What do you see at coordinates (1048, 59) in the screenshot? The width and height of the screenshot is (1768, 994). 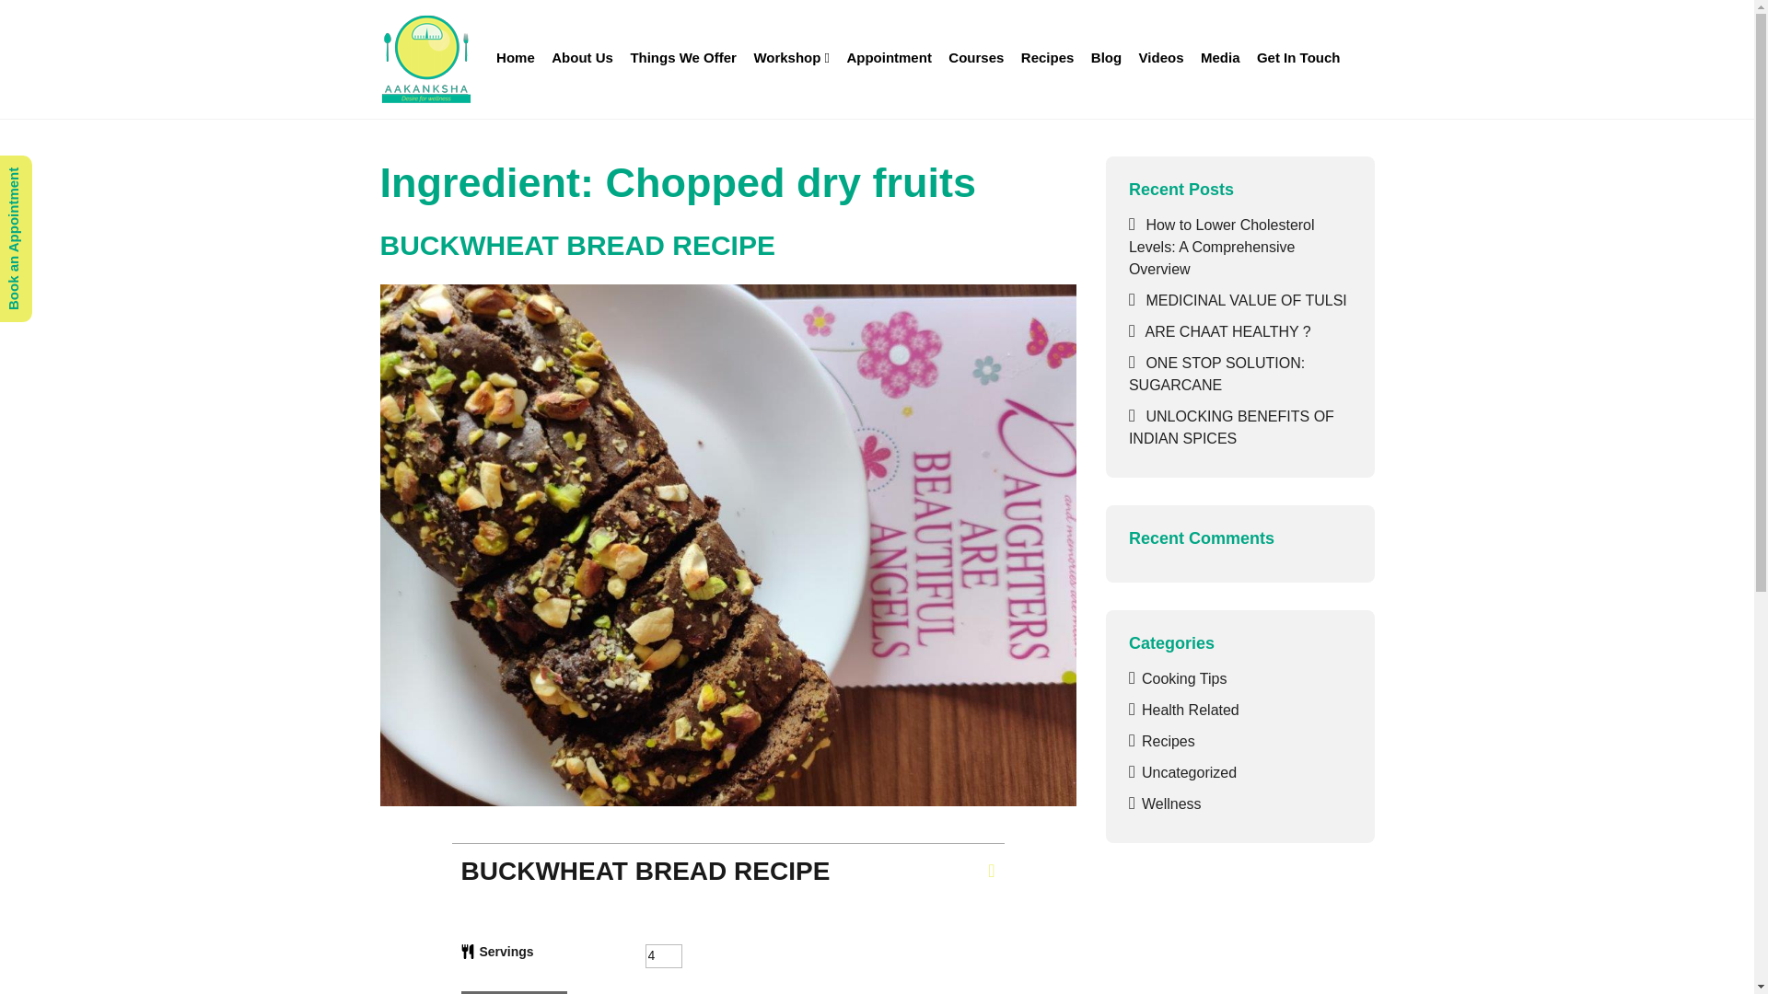 I see `Recipes` at bounding box center [1048, 59].